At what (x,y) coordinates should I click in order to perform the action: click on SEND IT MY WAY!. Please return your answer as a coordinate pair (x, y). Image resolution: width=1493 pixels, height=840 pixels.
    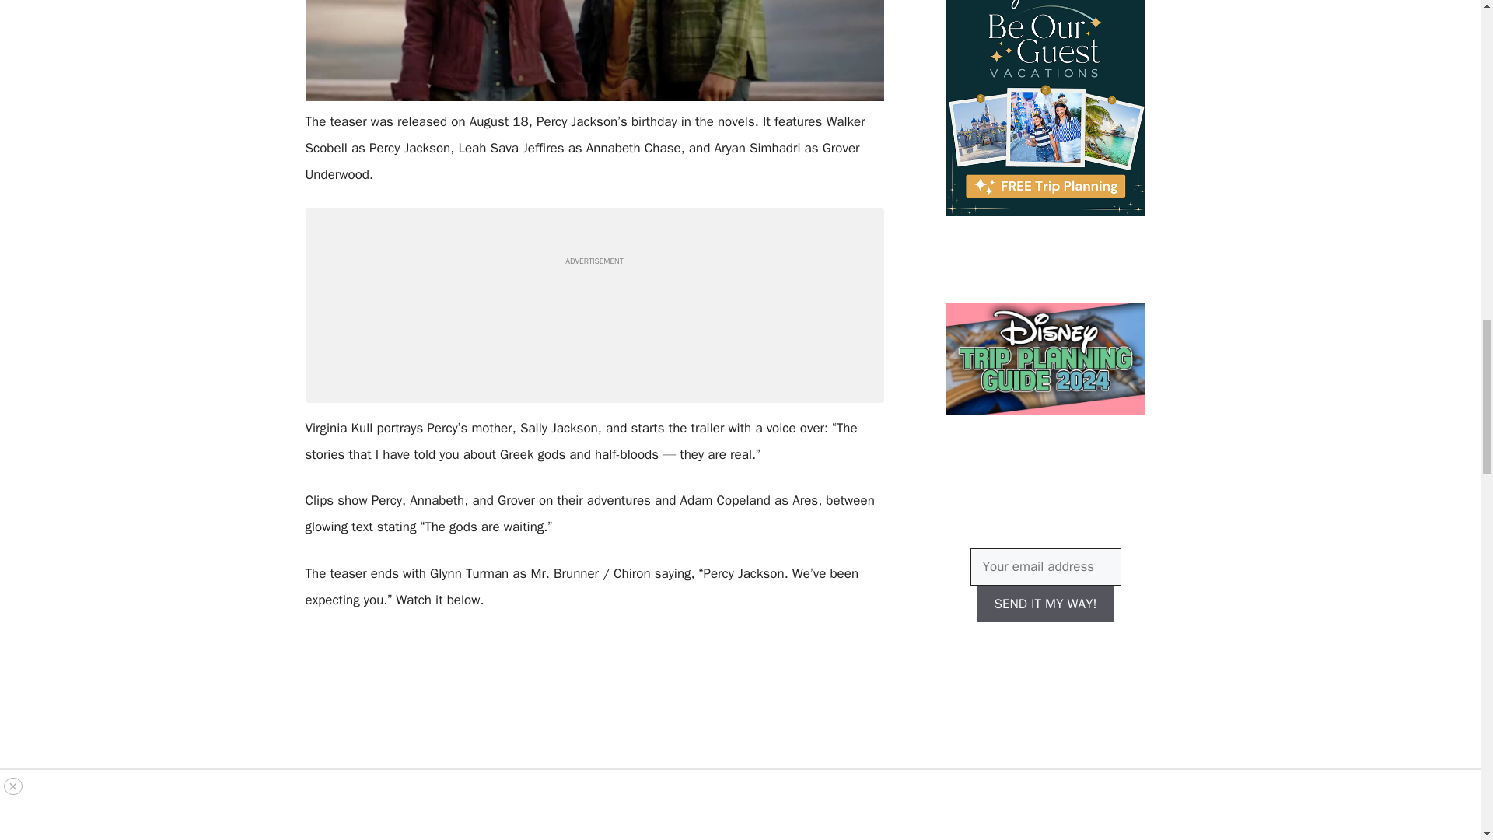
    Looking at the image, I should click on (1045, 604).